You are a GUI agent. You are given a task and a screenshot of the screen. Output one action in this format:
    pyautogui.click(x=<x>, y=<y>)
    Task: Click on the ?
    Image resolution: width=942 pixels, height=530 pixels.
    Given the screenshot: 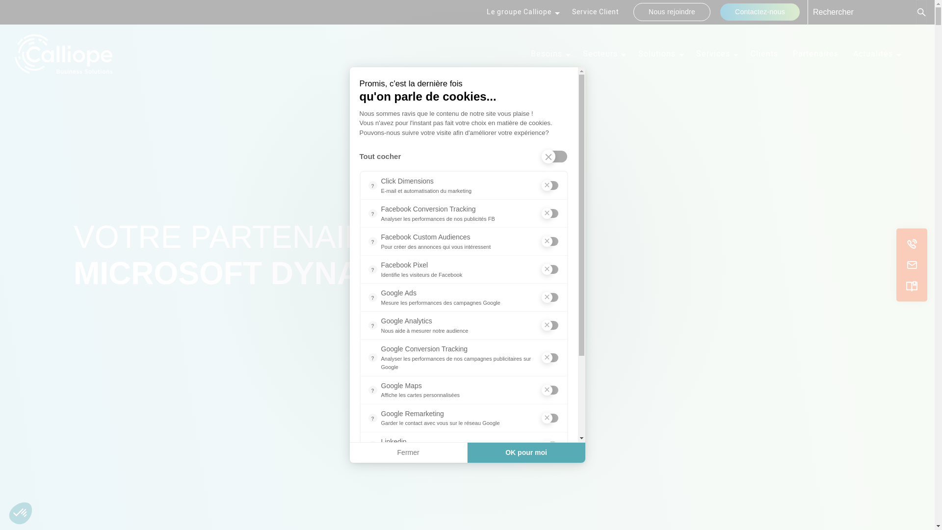 What is the action you would take?
    pyautogui.click(x=372, y=390)
    